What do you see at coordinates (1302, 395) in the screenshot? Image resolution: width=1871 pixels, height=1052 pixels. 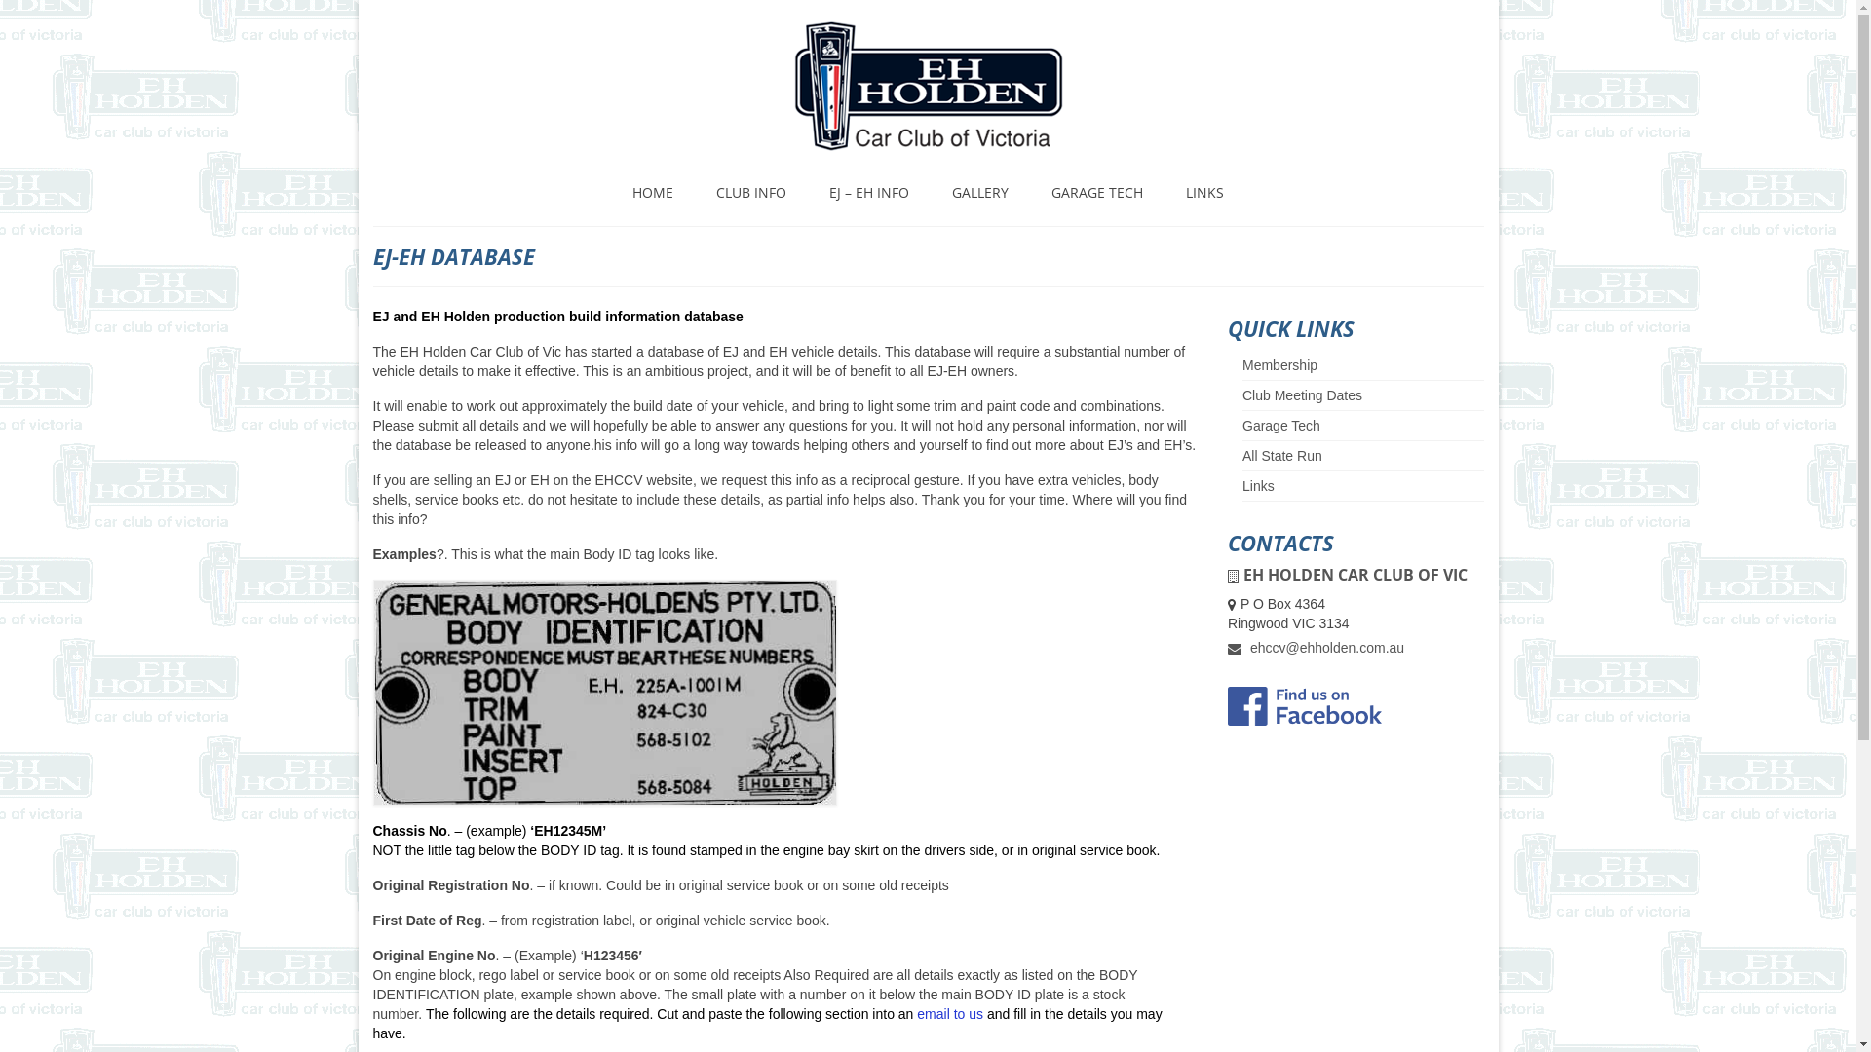 I see `Club Meeting Dates` at bounding box center [1302, 395].